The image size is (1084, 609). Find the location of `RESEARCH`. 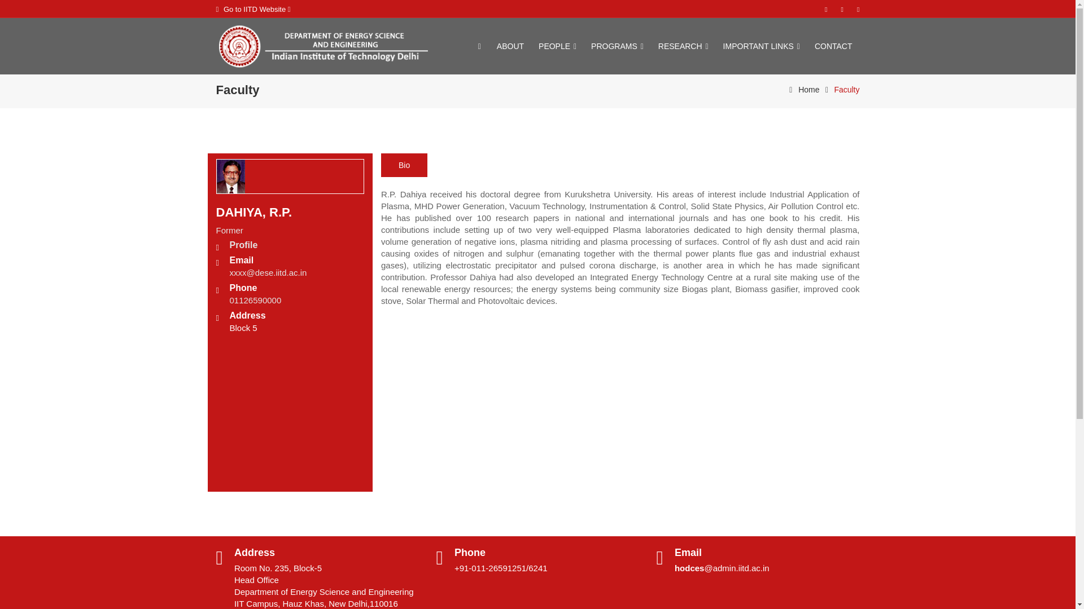

RESEARCH is located at coordinates (683, 46).